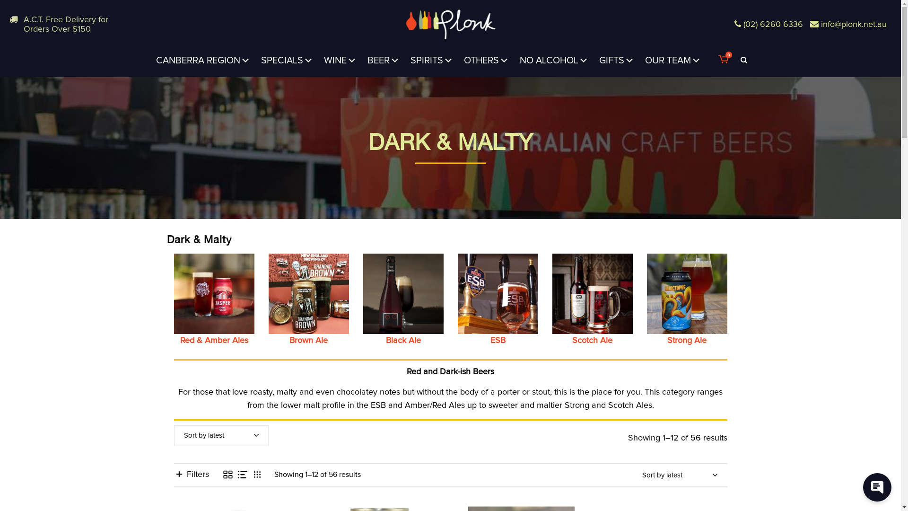 The image size is (908, 511). Describe the element at coordinates (486, 61) in the screenshot. I see `OTHERS` at that location.